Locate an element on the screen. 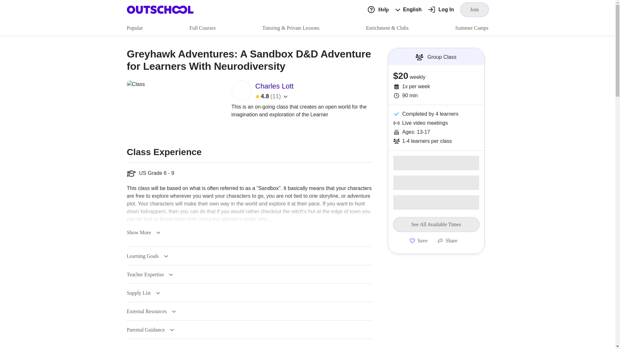 Image resolution: width=620 pixels, height=349 pixels. Join is located at coordinates (474, 9).